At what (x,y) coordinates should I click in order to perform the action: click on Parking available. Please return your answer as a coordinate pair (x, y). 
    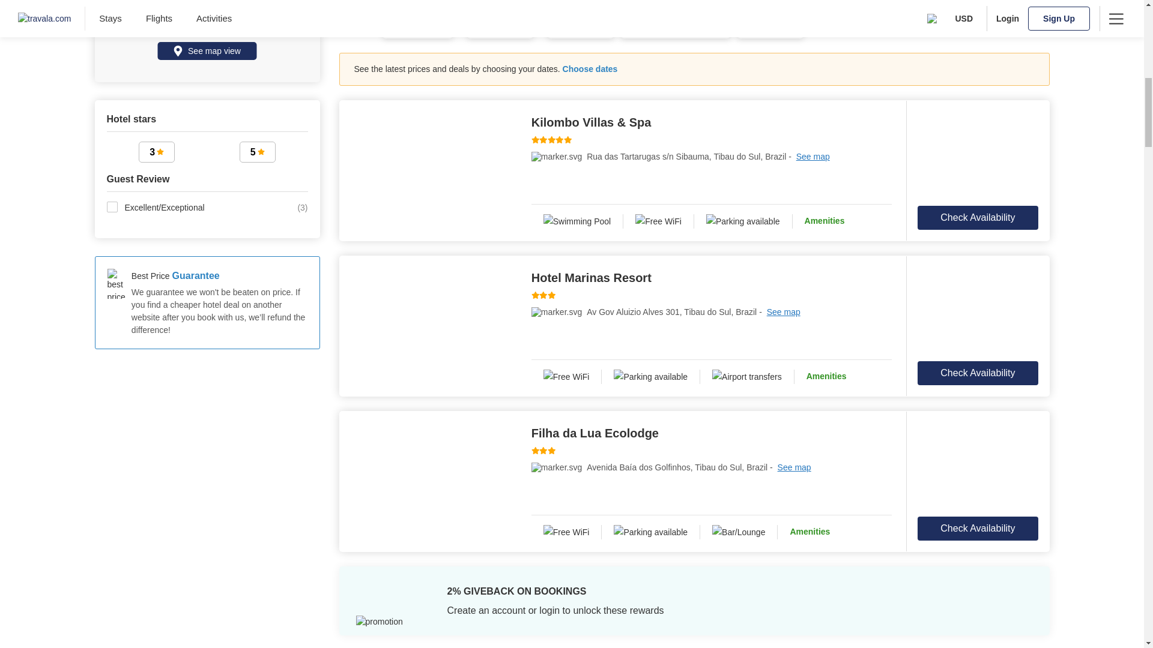
    Looking at the image, I should click on (651, 532).